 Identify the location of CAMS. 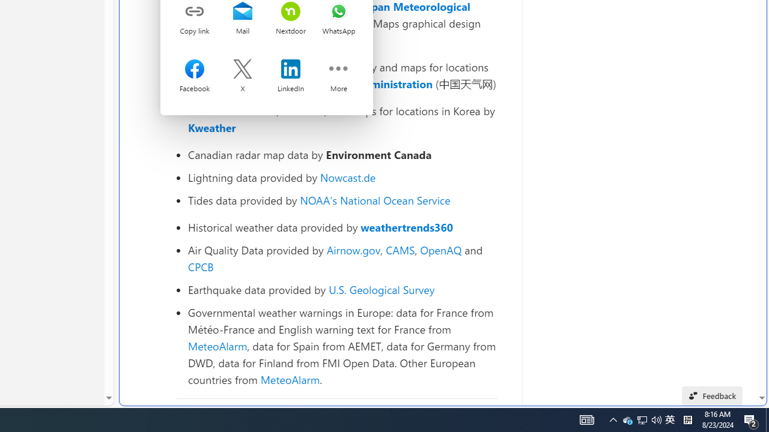
(400, 250).